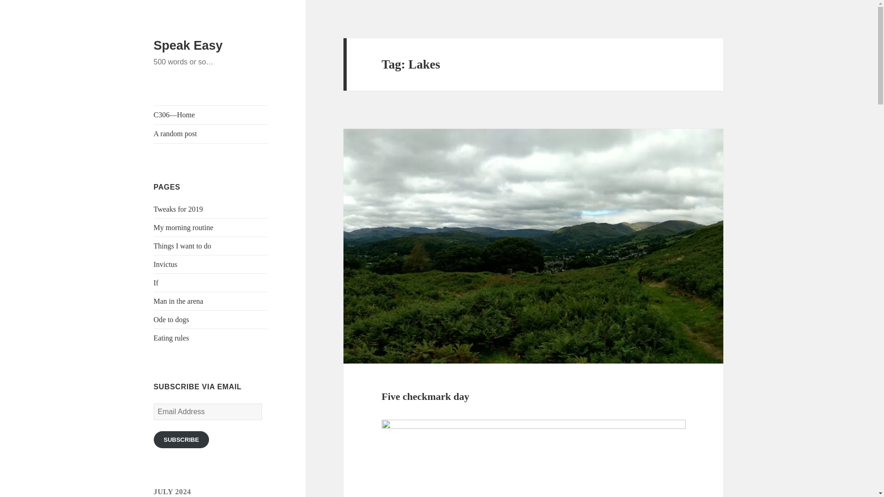 Image resolution: width=884 pixels, height=497 pixels. What do you see at coordinates (181, 440) in the screenshot?
I see `SUBSCRIBE` at bounding box center [181, 440].